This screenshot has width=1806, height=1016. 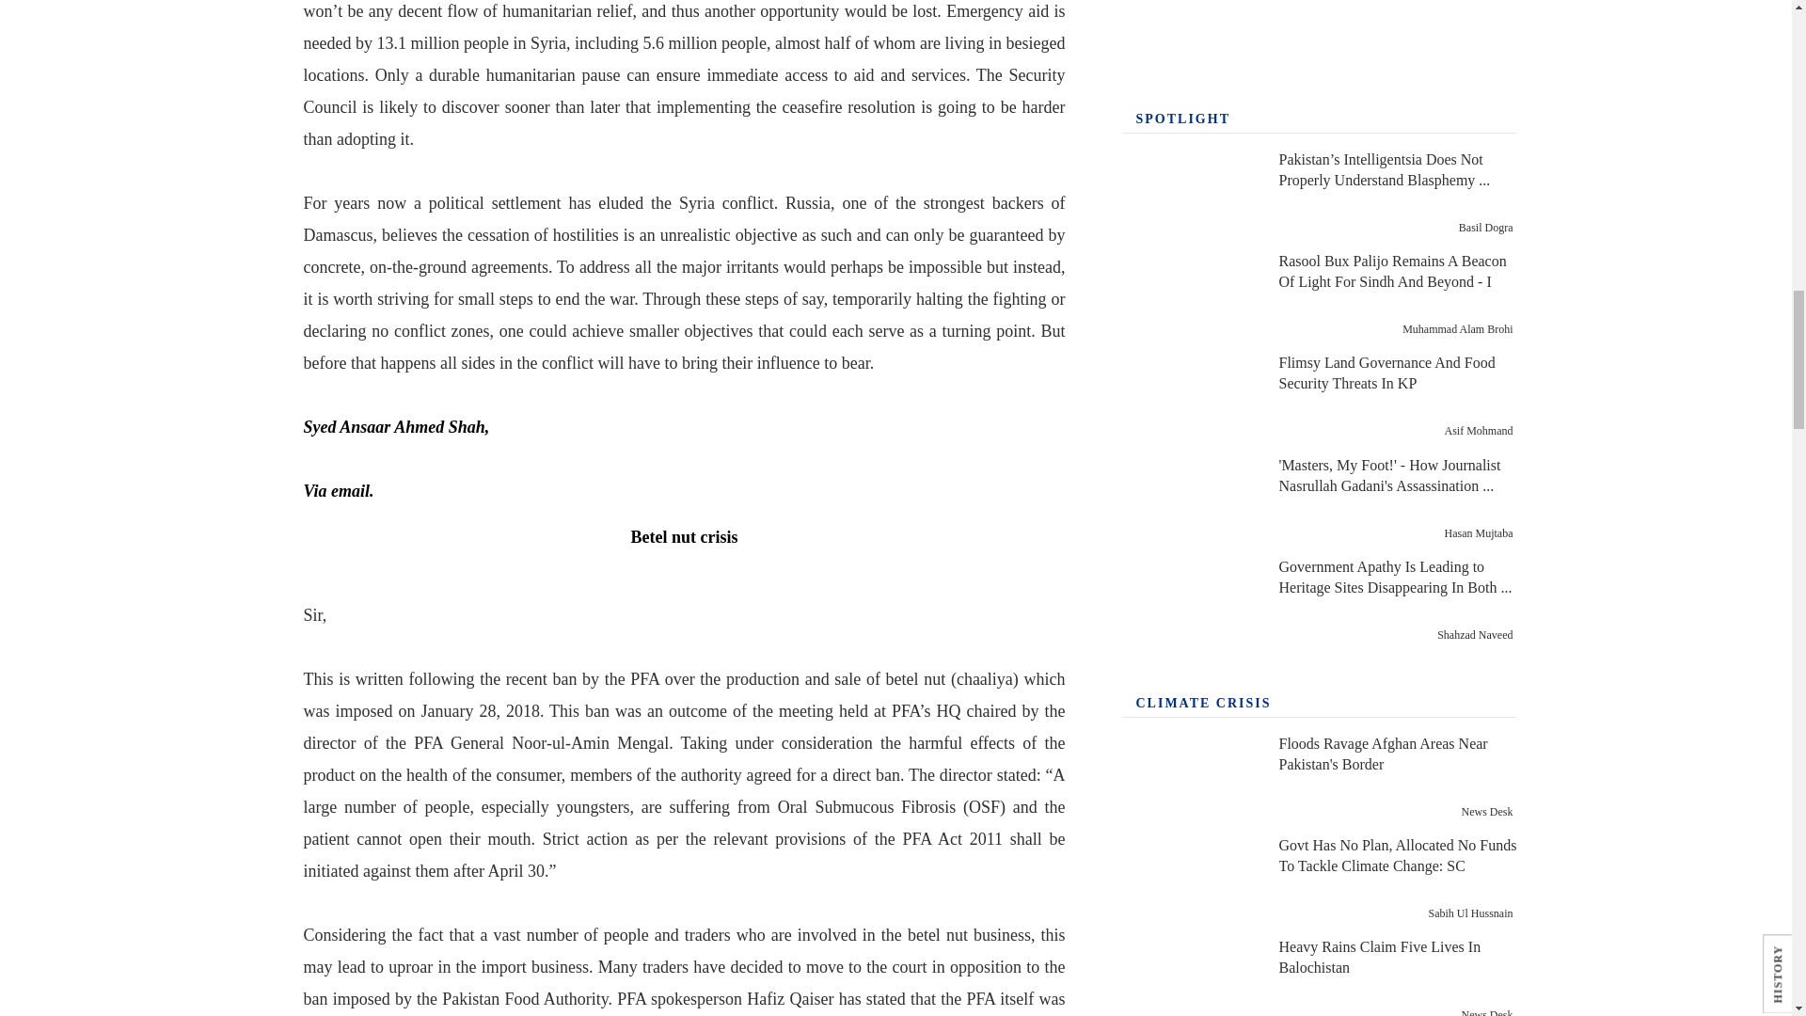 What do you see at coordinates (1190, 397) in the screenshot?
I see `Flimsy Land Governance And Food Security Threats In KP` at bounding box center [1190, 397].